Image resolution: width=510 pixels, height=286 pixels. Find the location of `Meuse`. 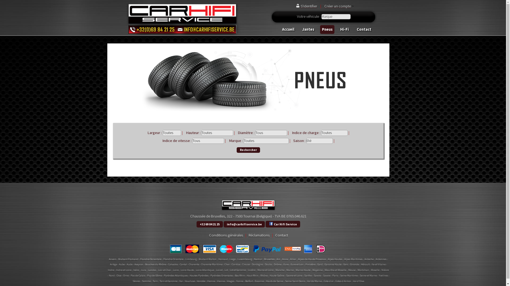

Meuse is located at coordinates (352, 270).